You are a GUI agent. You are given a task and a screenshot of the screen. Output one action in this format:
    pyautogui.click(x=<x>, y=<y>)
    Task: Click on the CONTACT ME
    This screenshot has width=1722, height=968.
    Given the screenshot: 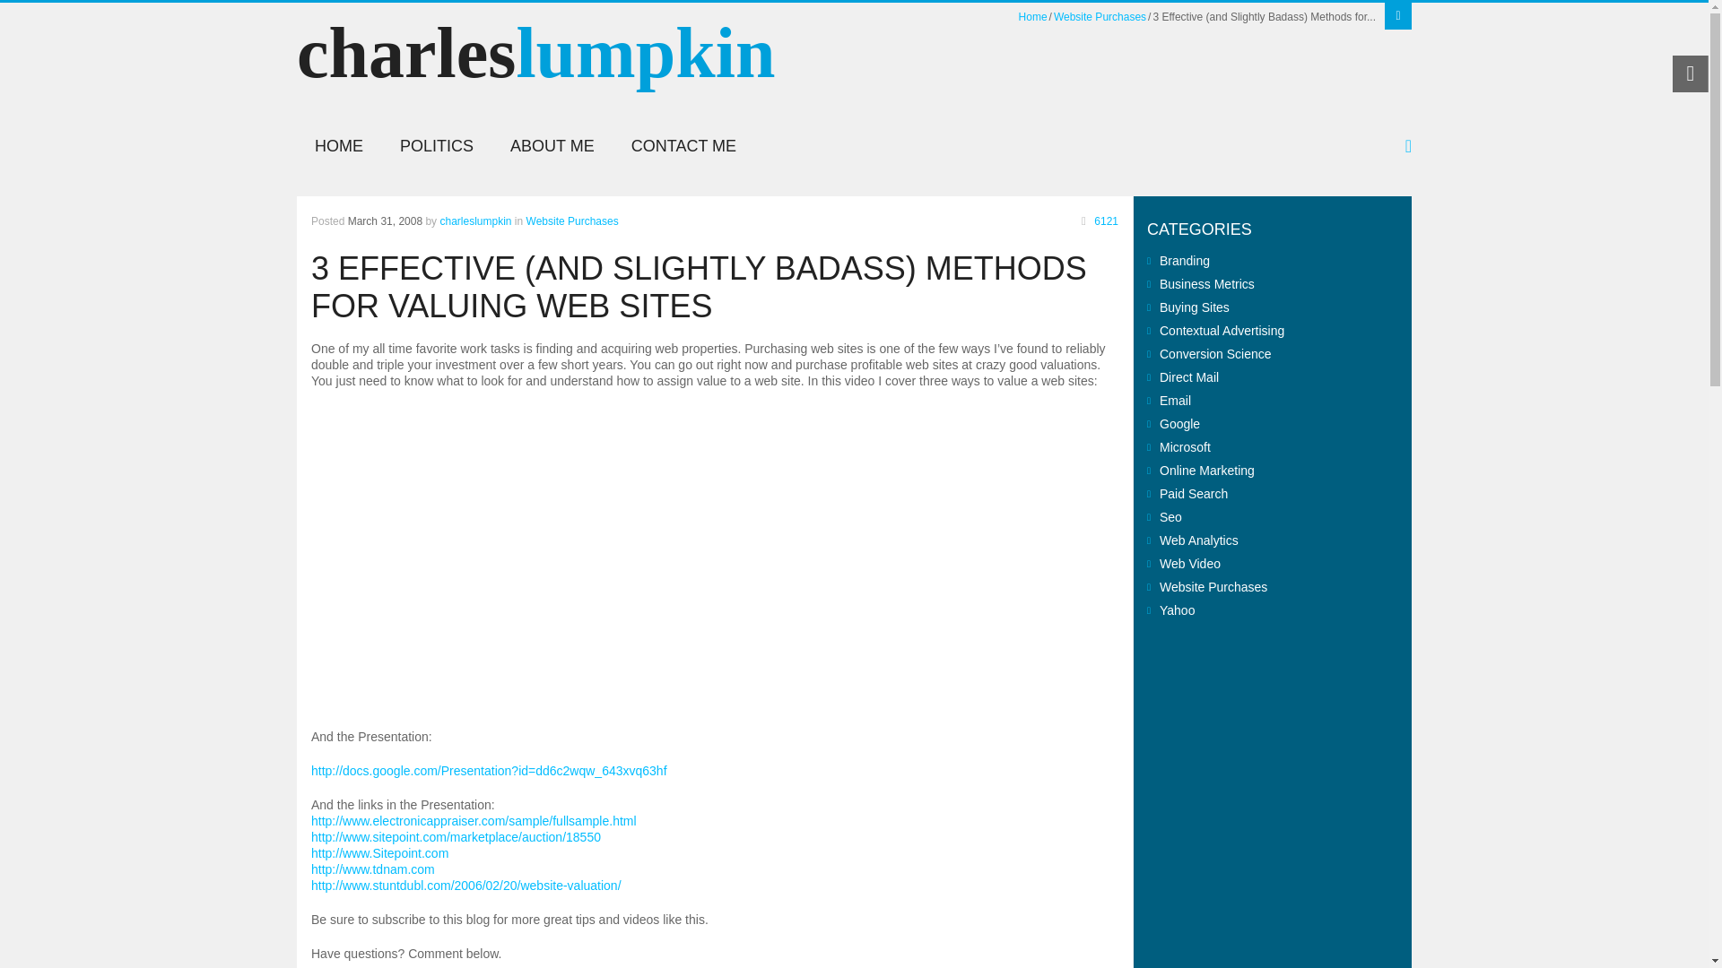 What is the action you would take?
    pyautogui.click(x=683, y=146)
    